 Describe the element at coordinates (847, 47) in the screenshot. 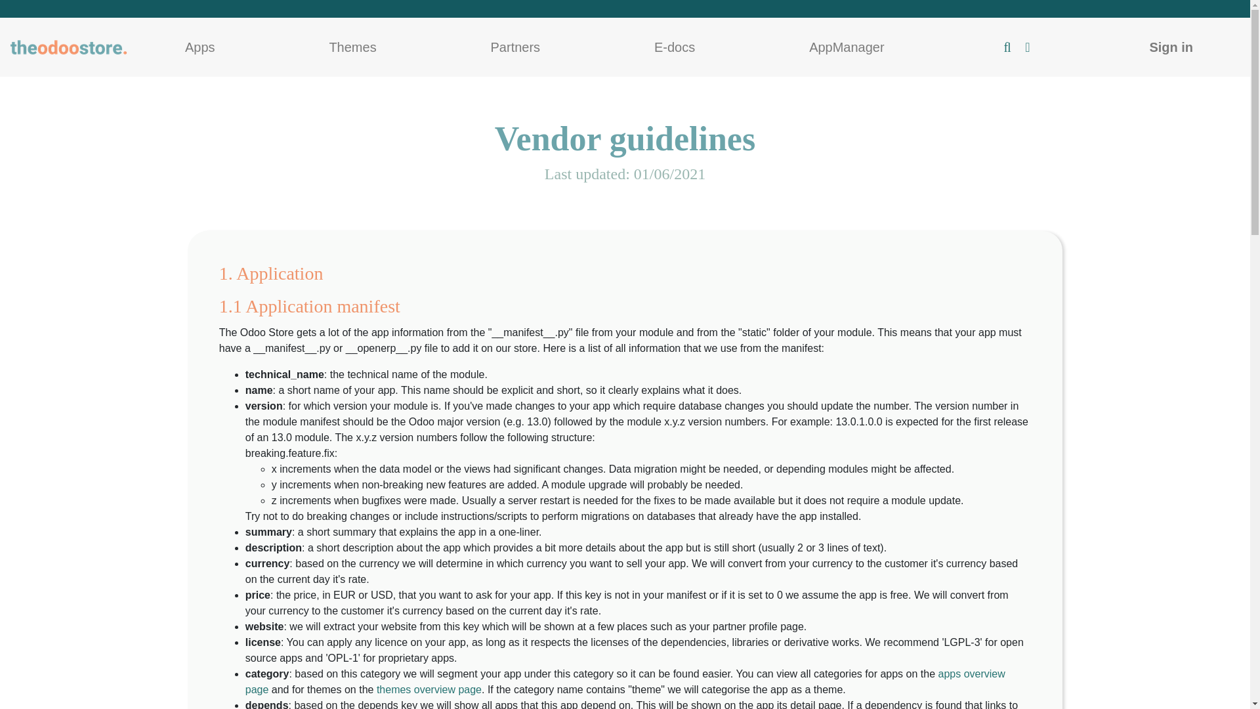

I see `AppManager` at that location.